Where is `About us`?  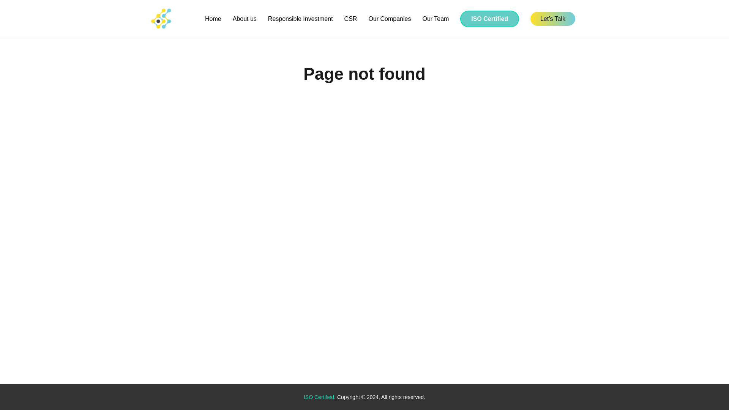
About us is located at coordinates (245, 19).